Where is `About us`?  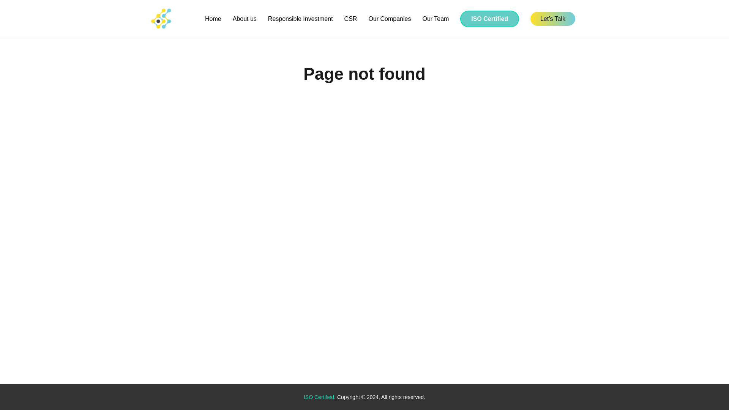
About us is located at coordinates (245, 19).